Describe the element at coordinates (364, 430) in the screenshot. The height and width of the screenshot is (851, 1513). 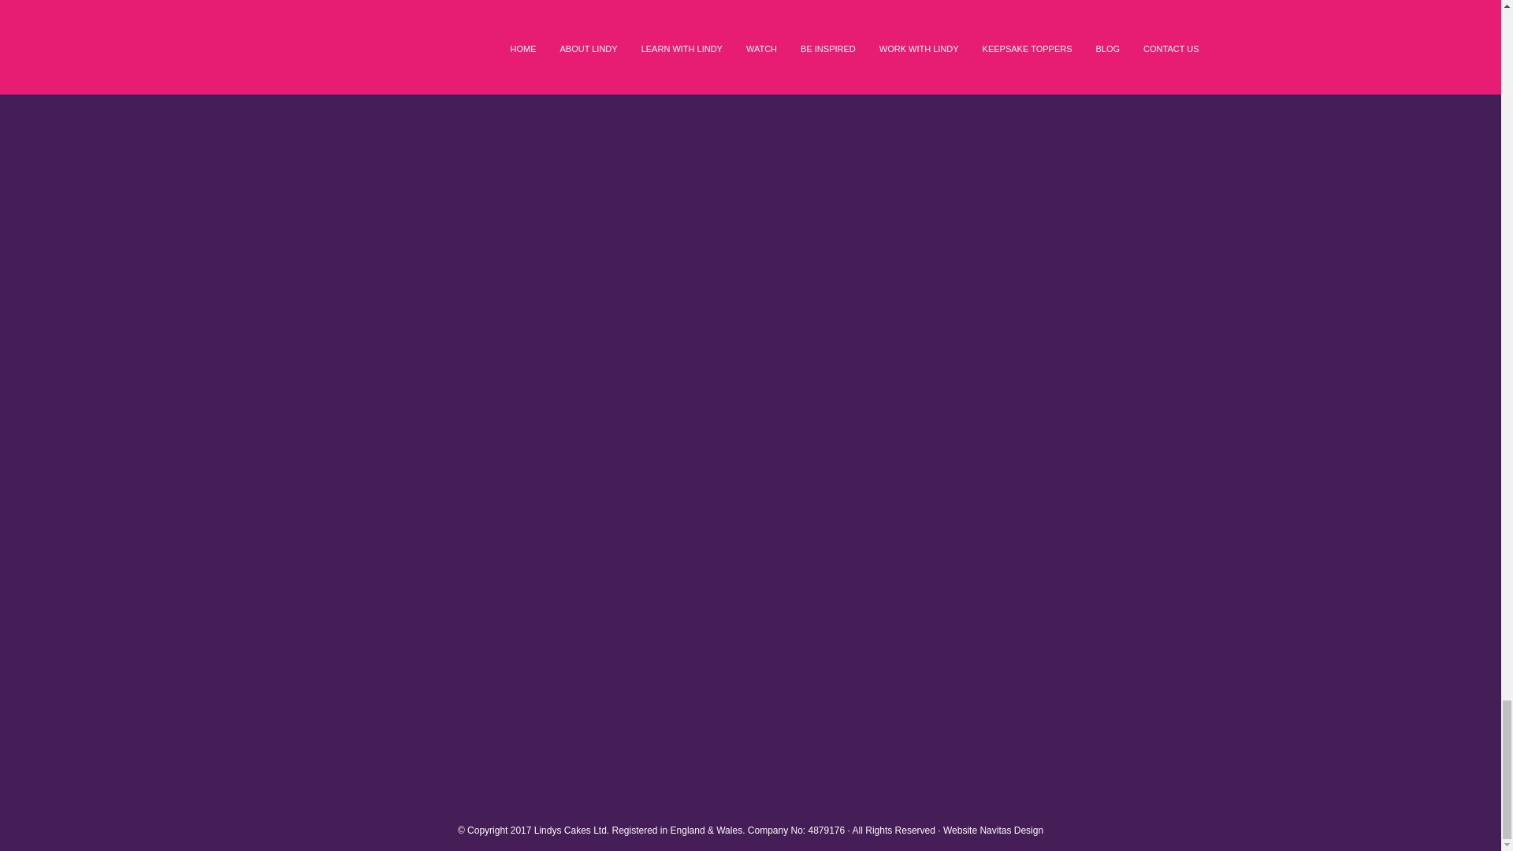
I see `Pinterest` at that location.